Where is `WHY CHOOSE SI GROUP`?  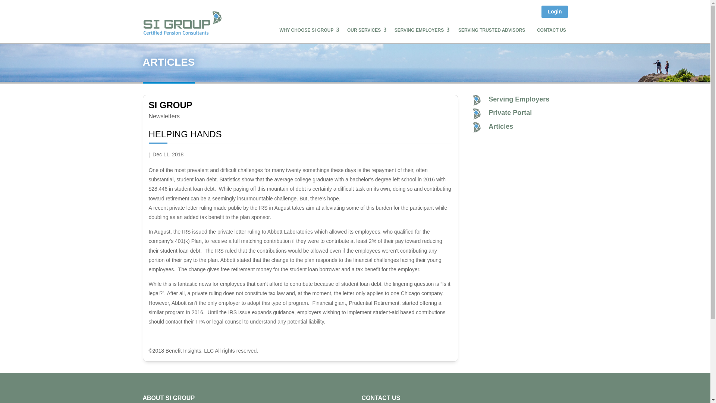 WHY CHOOSE SI GROUP is located at coordinates (308, 30).